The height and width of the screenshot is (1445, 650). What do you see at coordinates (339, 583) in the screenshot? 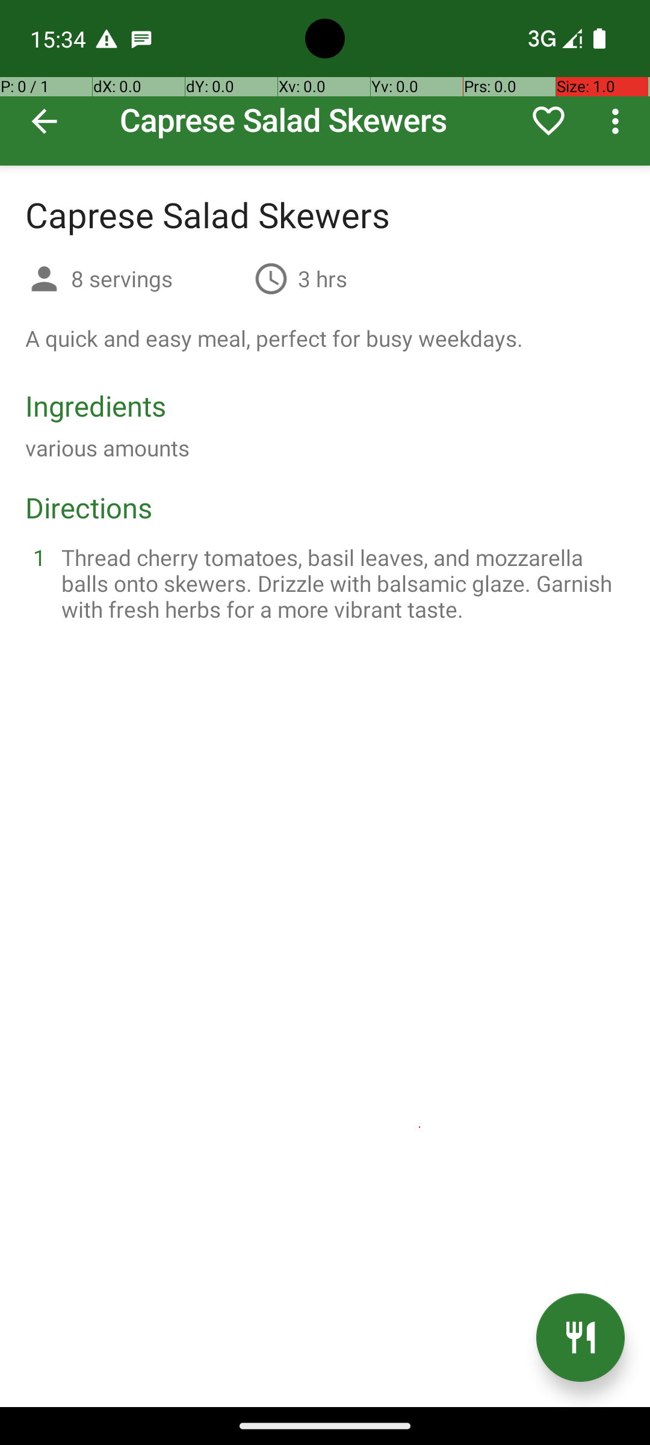
I see `Thread cherry tomatoes, basil leaves, and mozzarella balls onto skewers. Drizzle with balsamic glaze. Garnish with fresh herbs for a more vibrant taste.` at bounding box center [339, 583].